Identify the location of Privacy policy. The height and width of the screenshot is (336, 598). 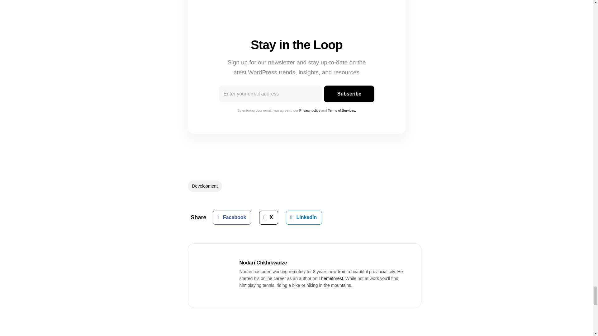
(310, 110).